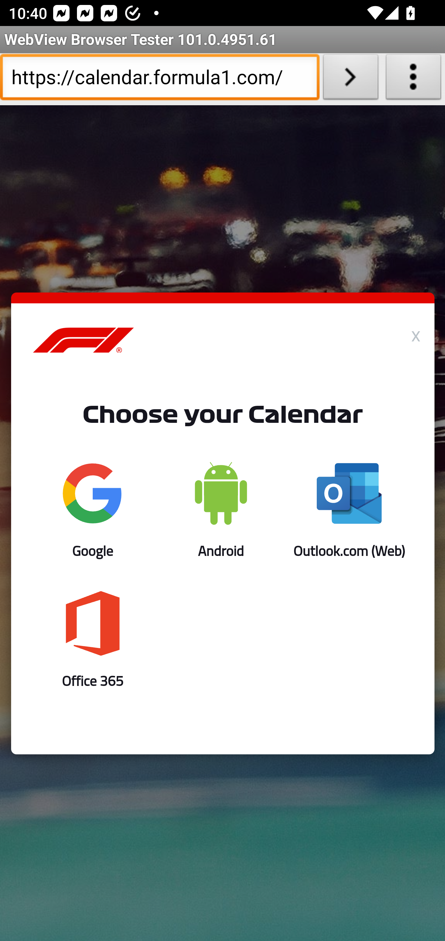 This screenshot has height=941, width=445. Describe the element at coordinates (413, 79) in the screenshot. I see `About WebView` at that location.